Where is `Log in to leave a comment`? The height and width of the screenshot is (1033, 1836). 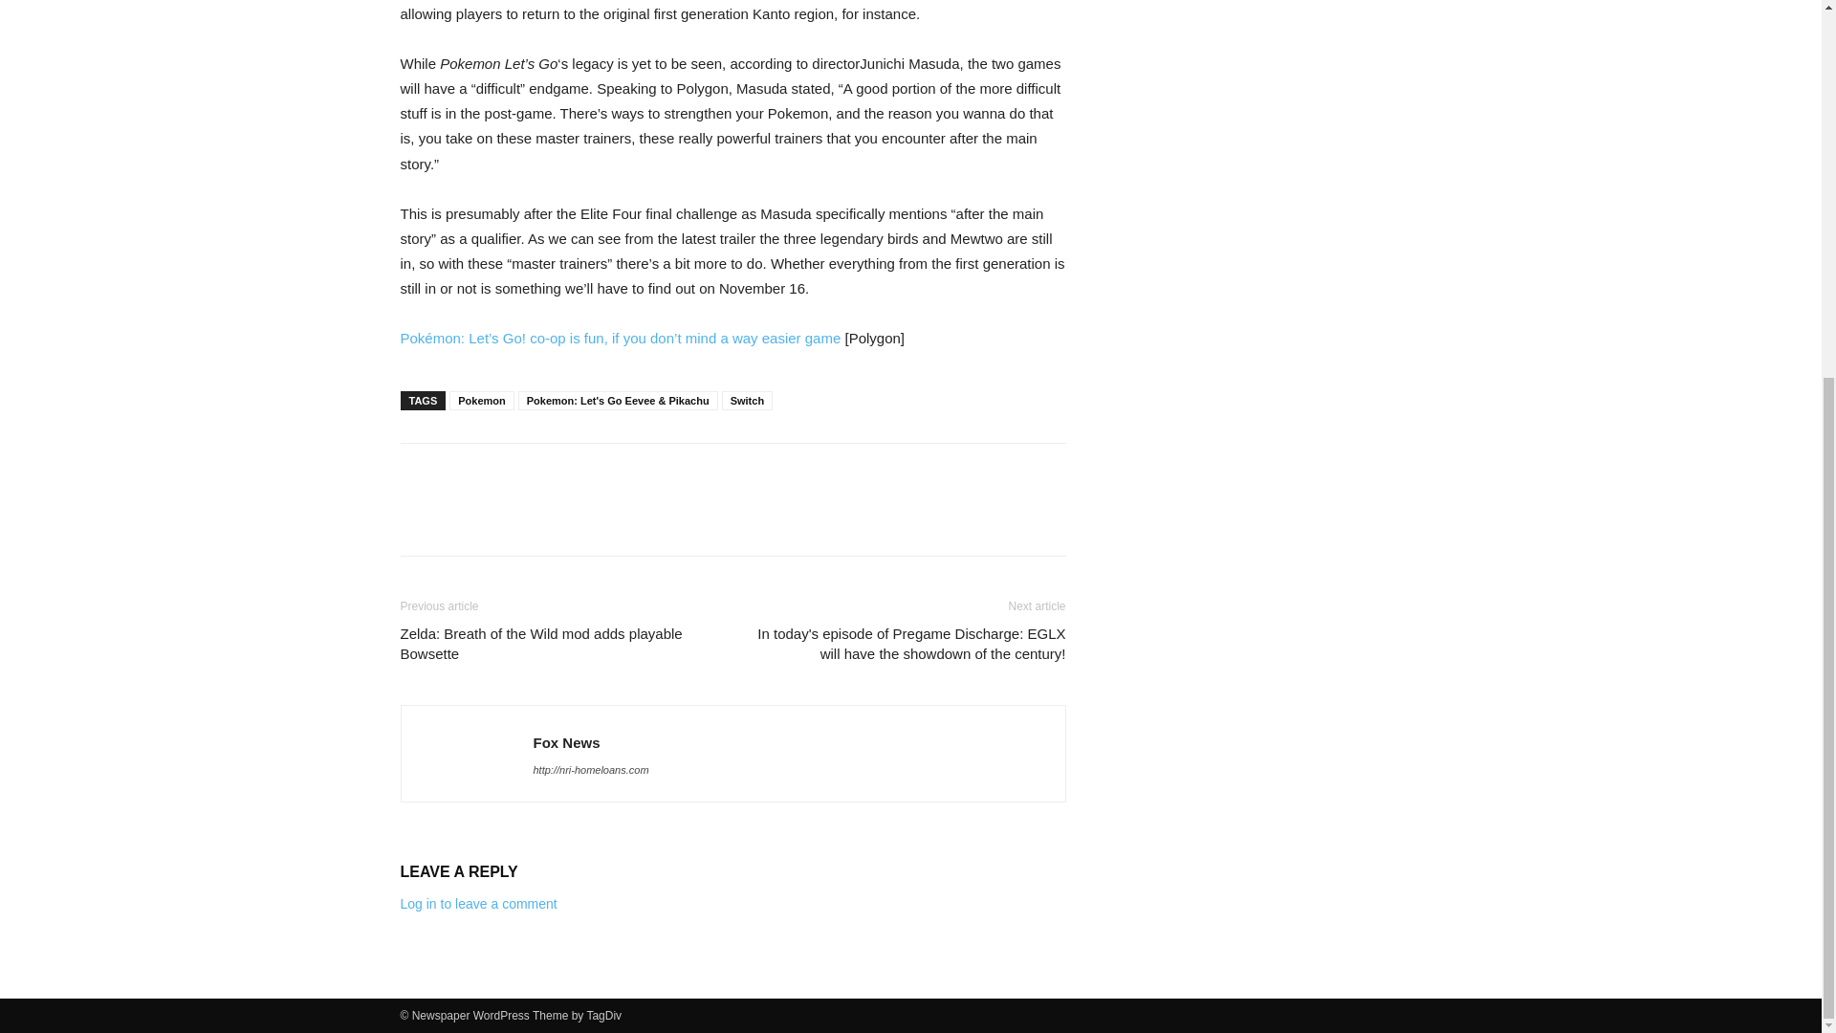 Log in to leave a comment is located at coordinates (478, 903).